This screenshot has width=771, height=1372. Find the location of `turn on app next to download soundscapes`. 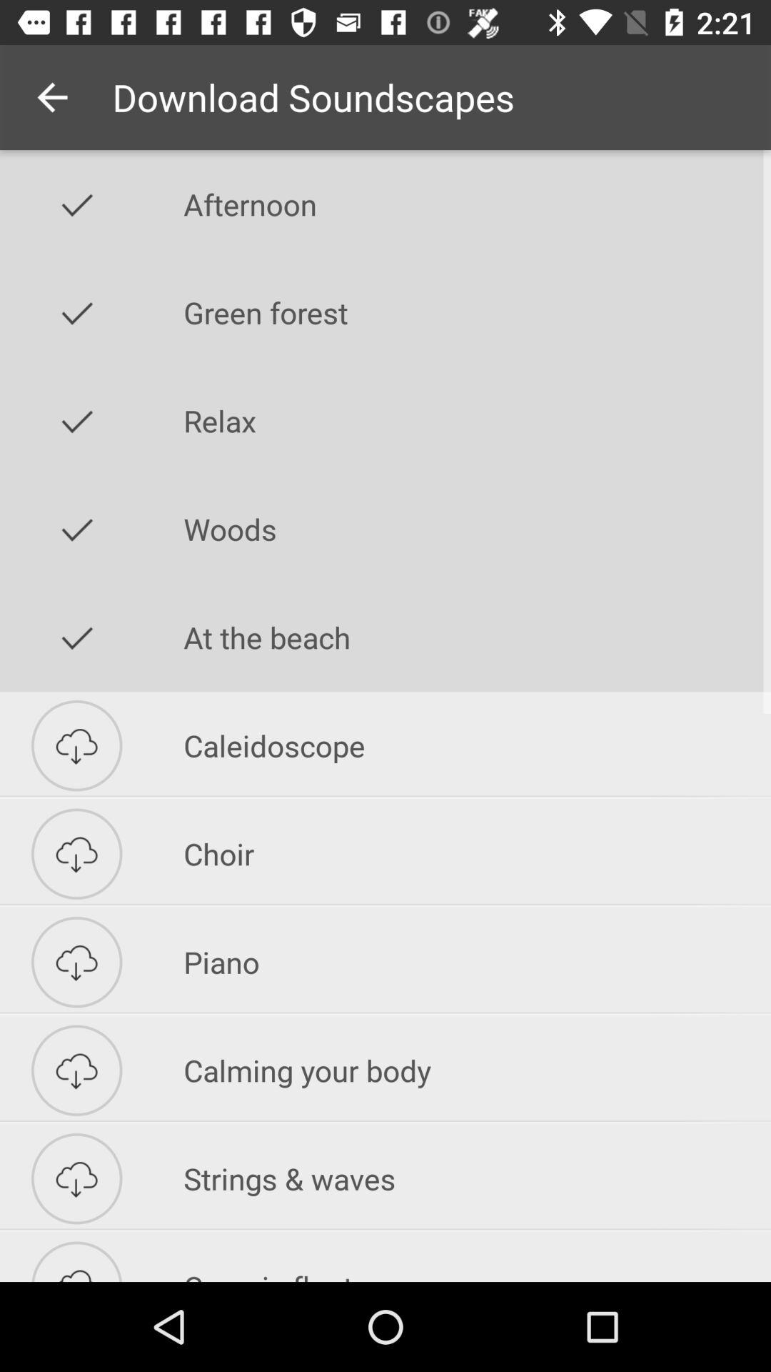

turn on app next to download soundscapes is located at coordinates (52, 97).